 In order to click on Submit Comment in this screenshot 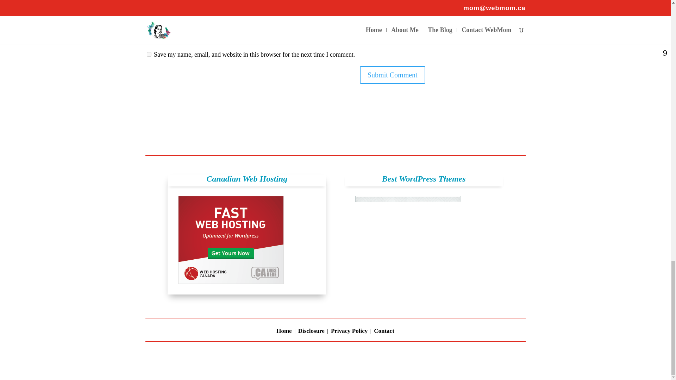, I will do `click(392, 75)`.